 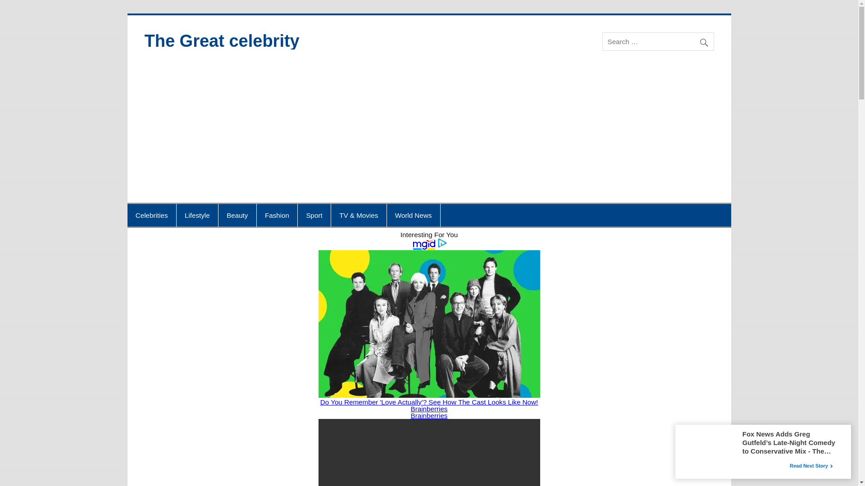 I want to click on The Great celebrity, so click(x=222, y=41).